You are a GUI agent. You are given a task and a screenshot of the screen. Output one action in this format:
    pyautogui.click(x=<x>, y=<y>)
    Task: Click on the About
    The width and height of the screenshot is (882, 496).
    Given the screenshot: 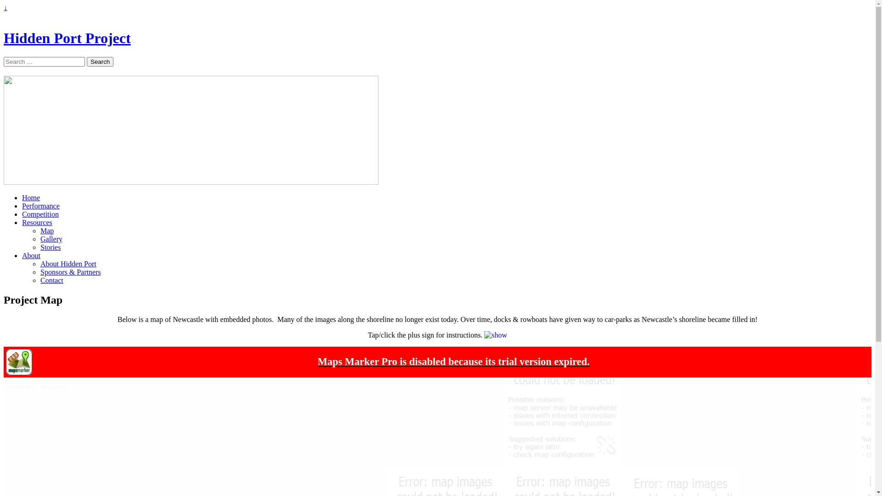 What is the action you would take?
    pyautogui.click(x=31, y=255)
    